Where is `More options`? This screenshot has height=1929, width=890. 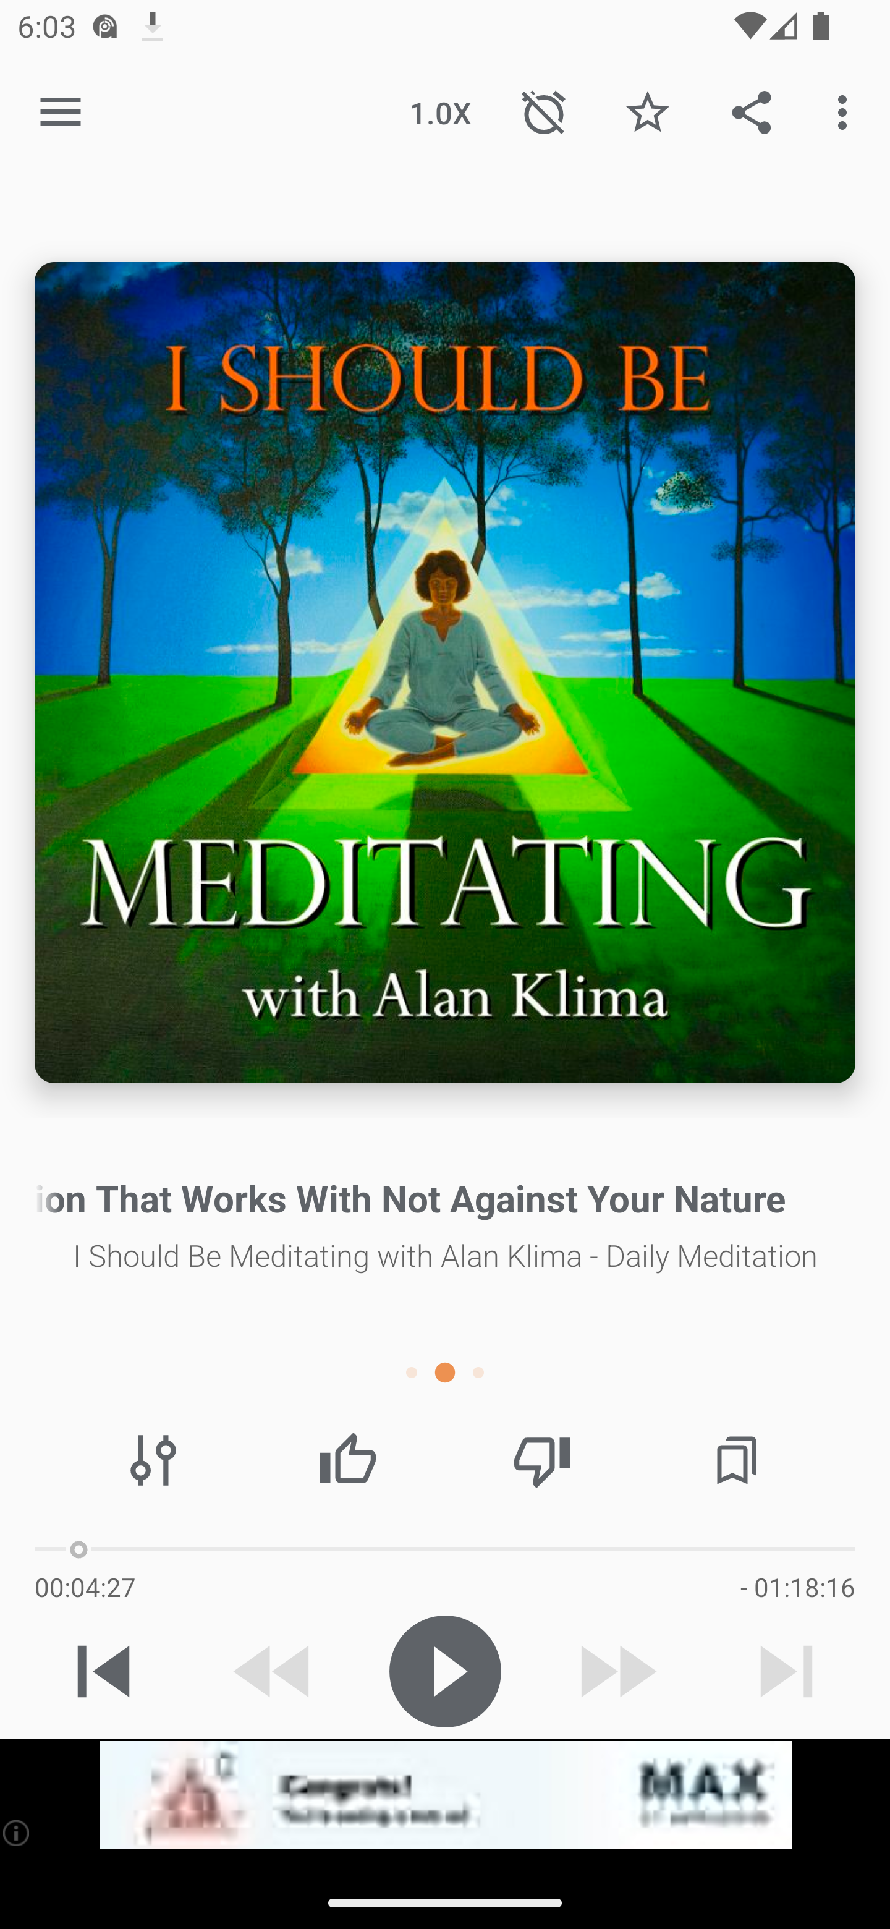 More options is located at coordinates (847, 111).